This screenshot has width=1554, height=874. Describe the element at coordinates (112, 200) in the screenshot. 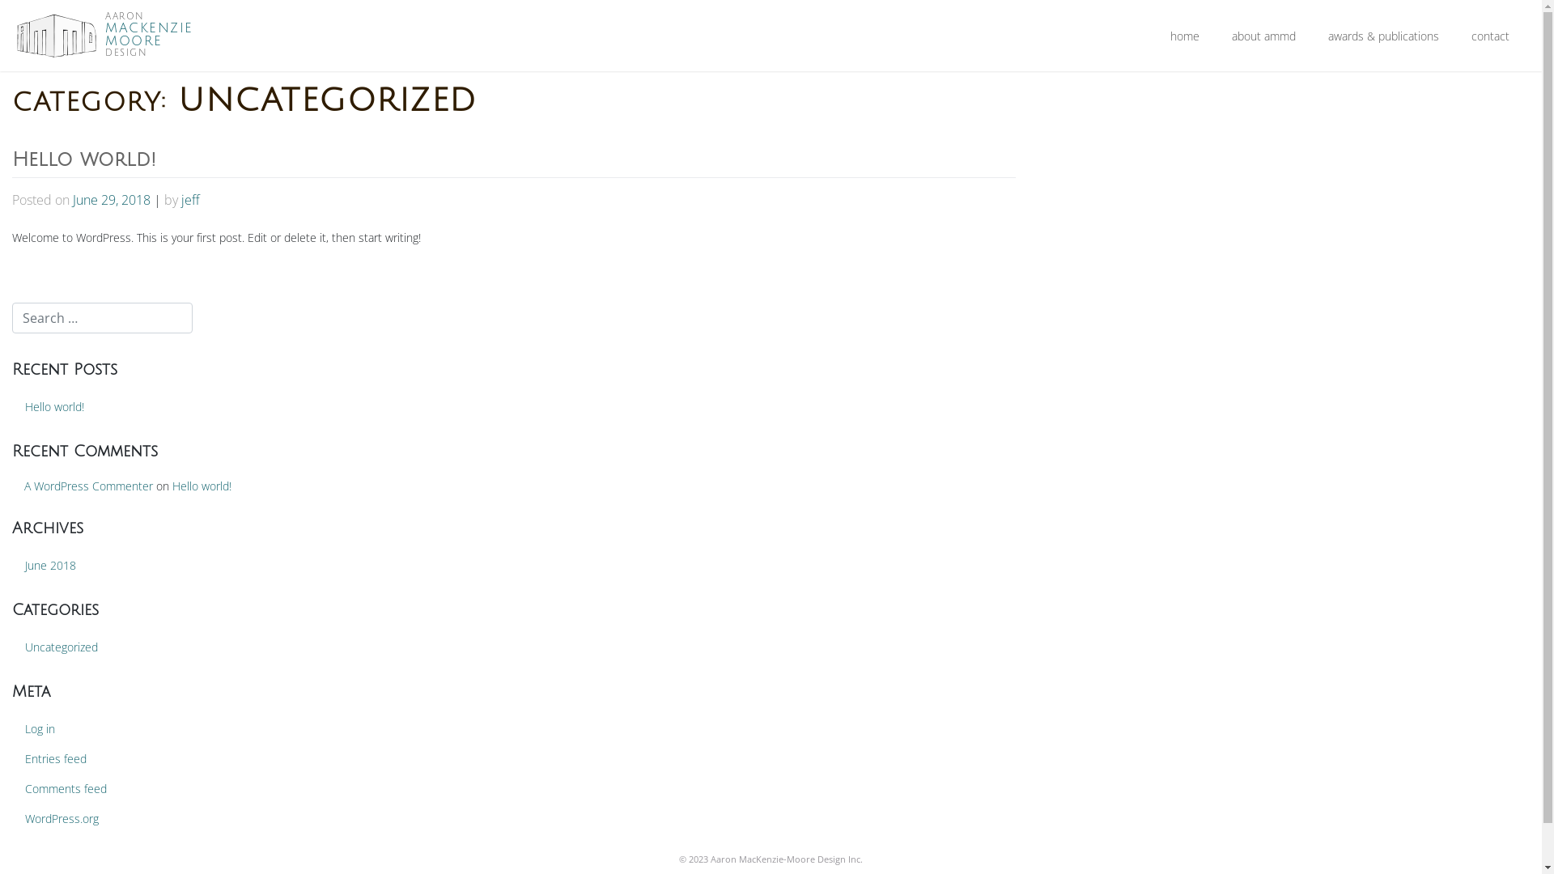

I see `June 29, 2018` at that location.